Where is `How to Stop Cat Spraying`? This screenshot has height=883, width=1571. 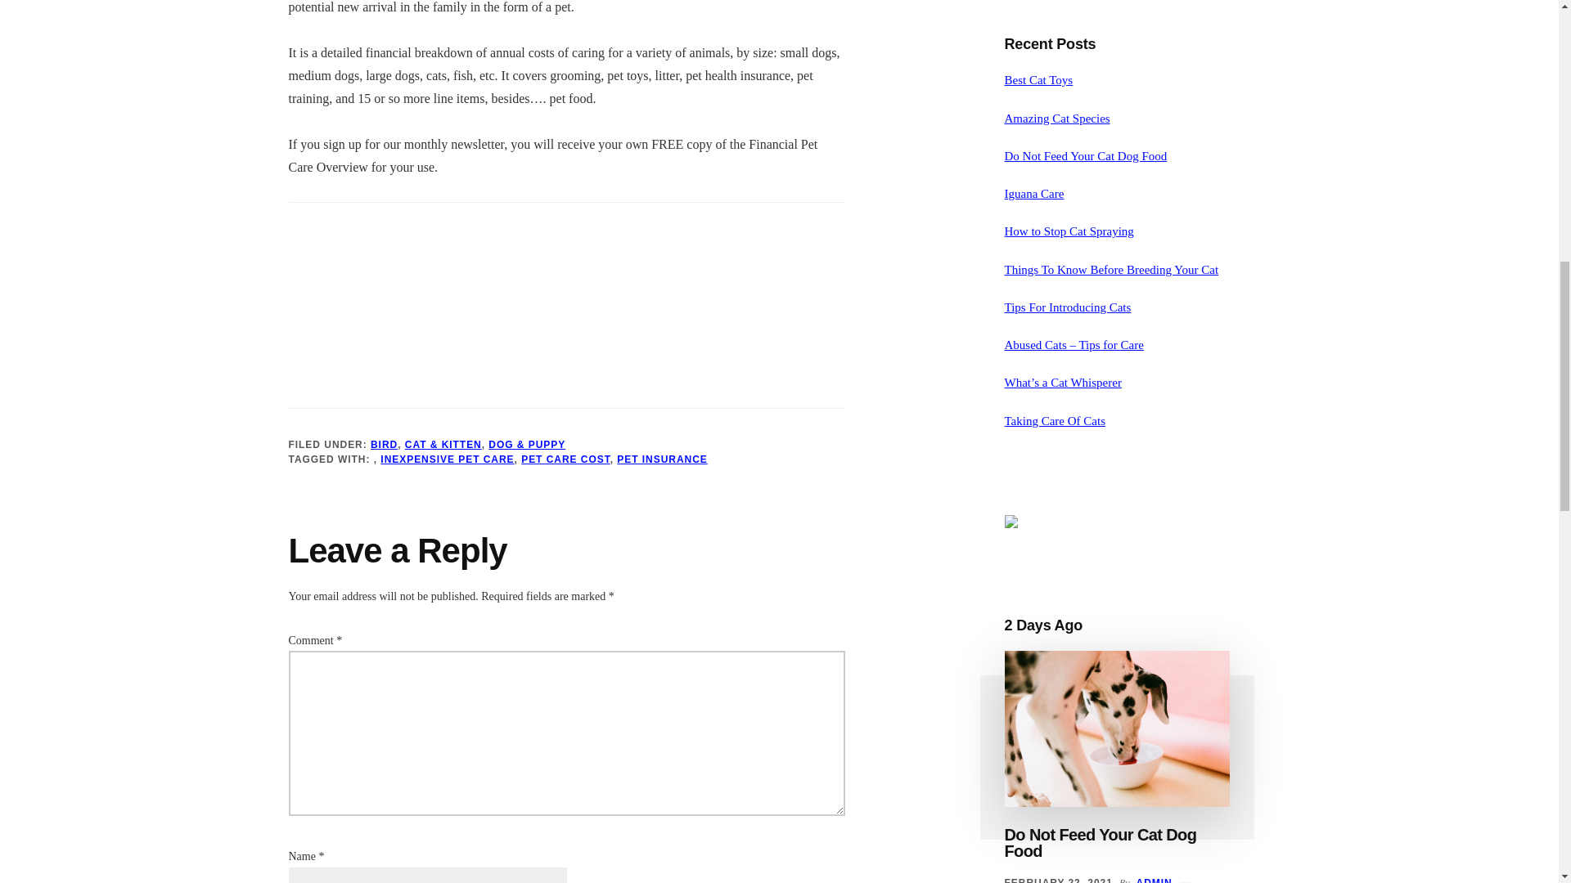
How to Stop Cat Spraying is located at coordinates (1069, 231).